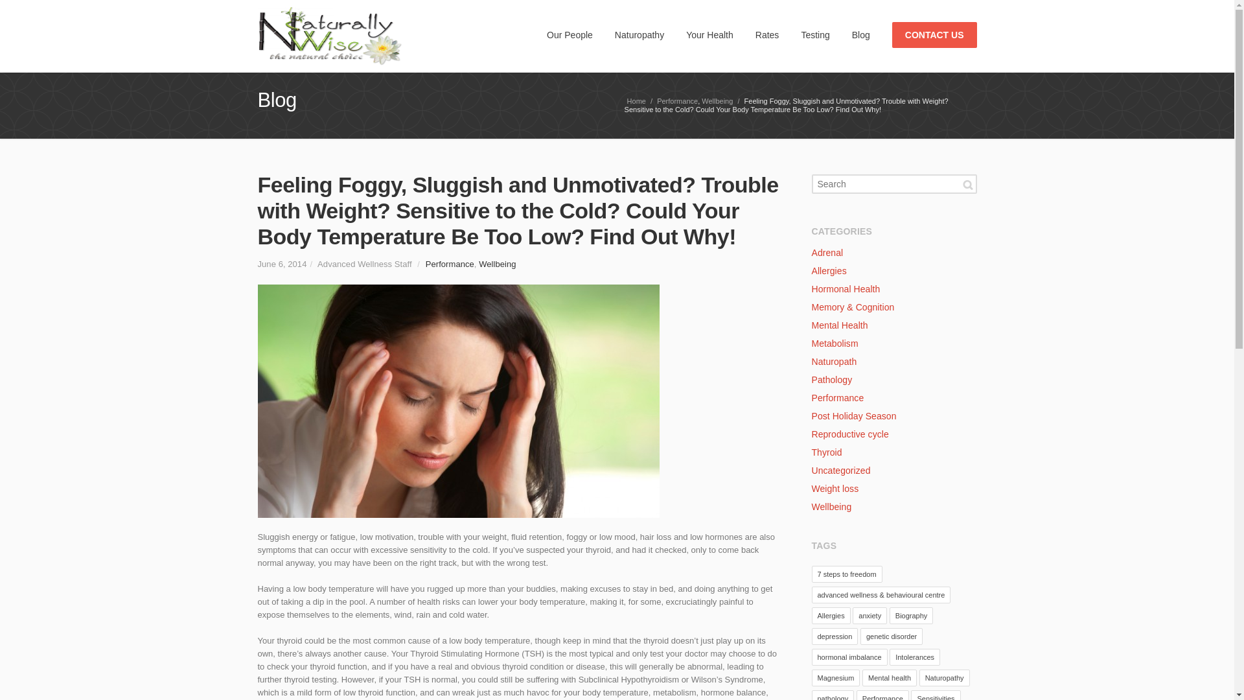 Image resolution: width=1244 pixels, height=700 pixels. What do you see at coordinates (968, 185) in the screenshot?
I see `SEARCH` at bounding box center [968, 185].